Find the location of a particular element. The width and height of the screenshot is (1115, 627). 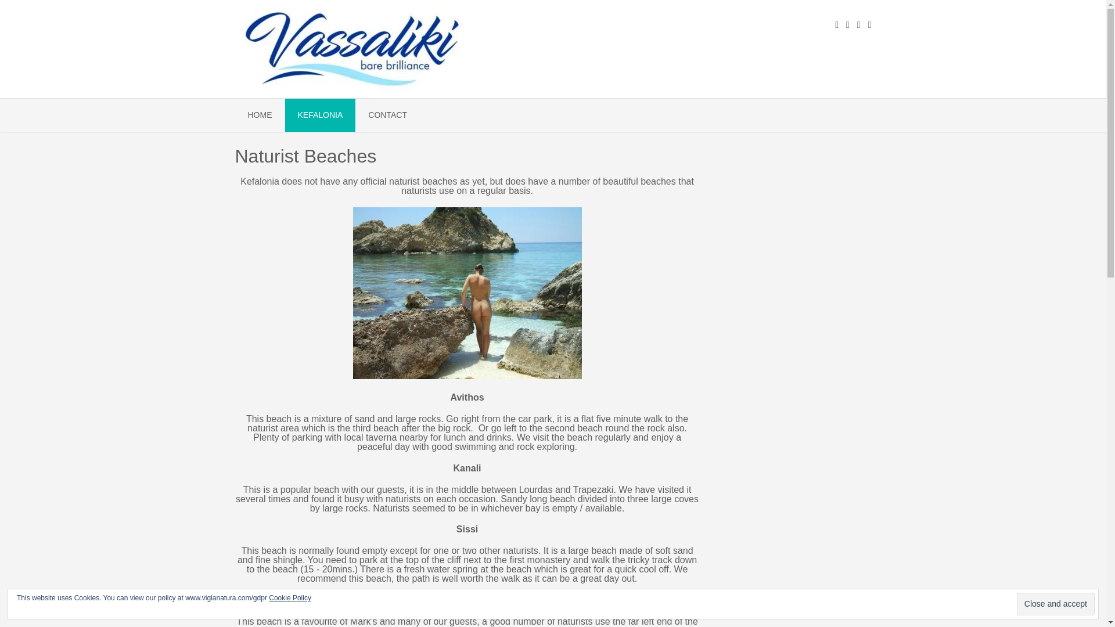

KEFALONIA is located at coordinates (319, 115).